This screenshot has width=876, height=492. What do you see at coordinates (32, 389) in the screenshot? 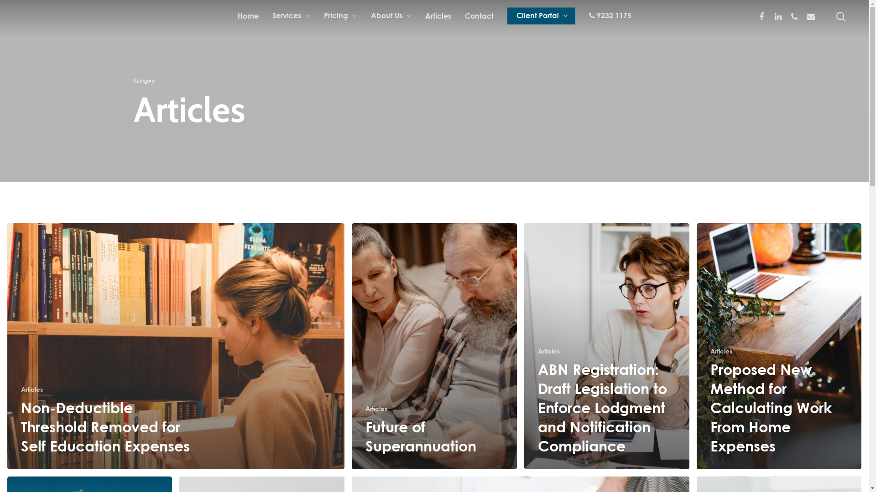
I see `Articles` at bounding box center [32, 389].